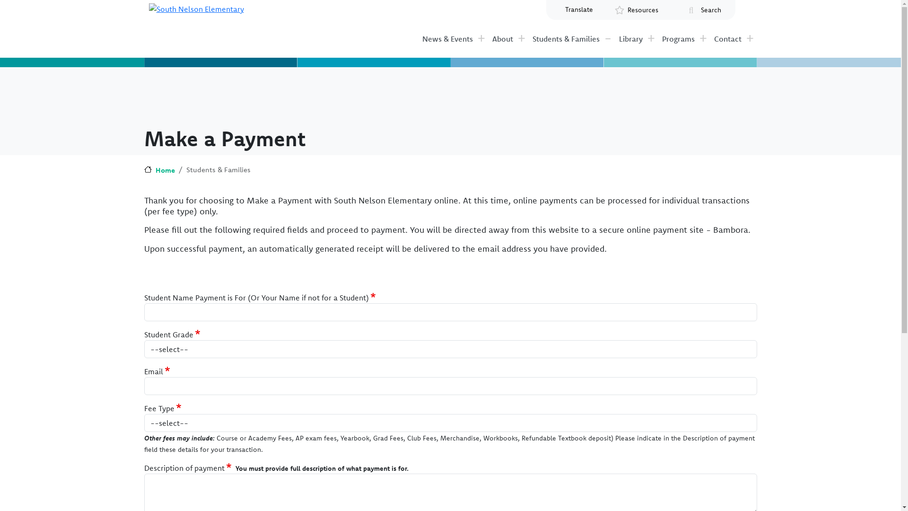  I want to click on This field is required., so click(229, 468).